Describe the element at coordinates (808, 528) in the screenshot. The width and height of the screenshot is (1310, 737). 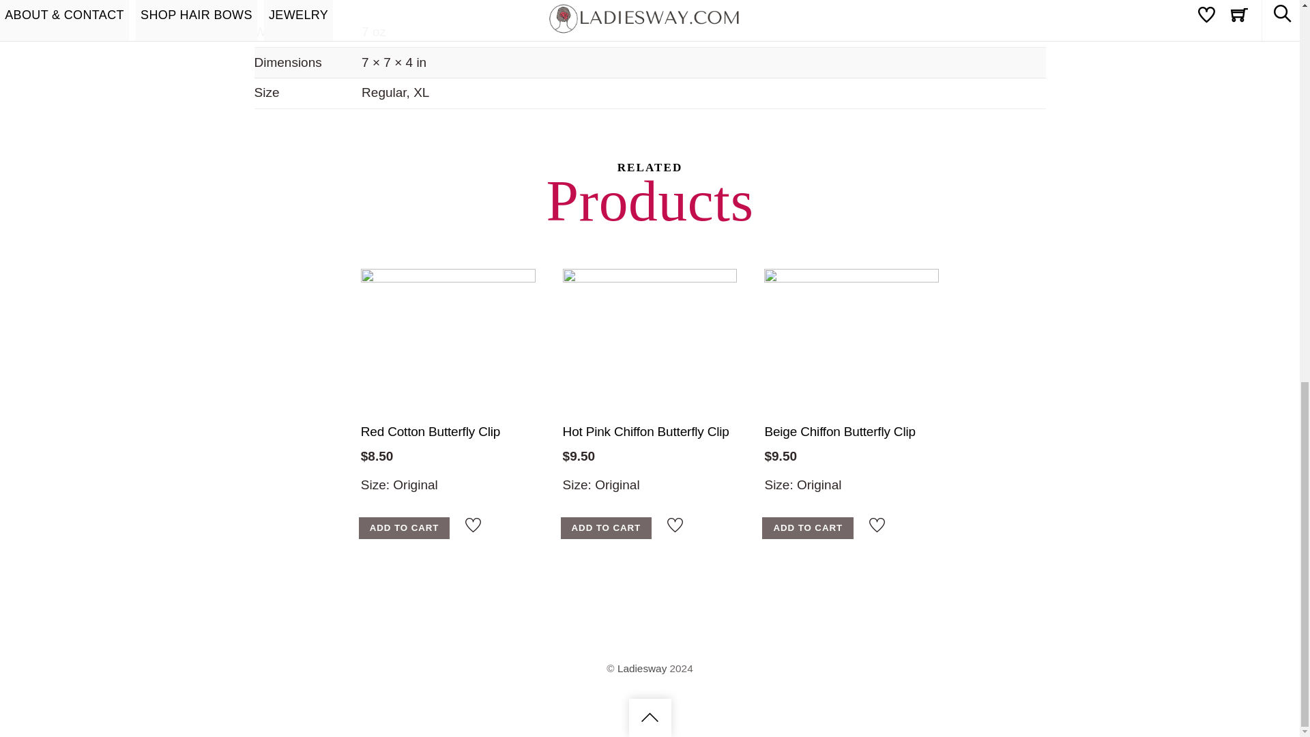
I see `ADD TO CART` at that location.